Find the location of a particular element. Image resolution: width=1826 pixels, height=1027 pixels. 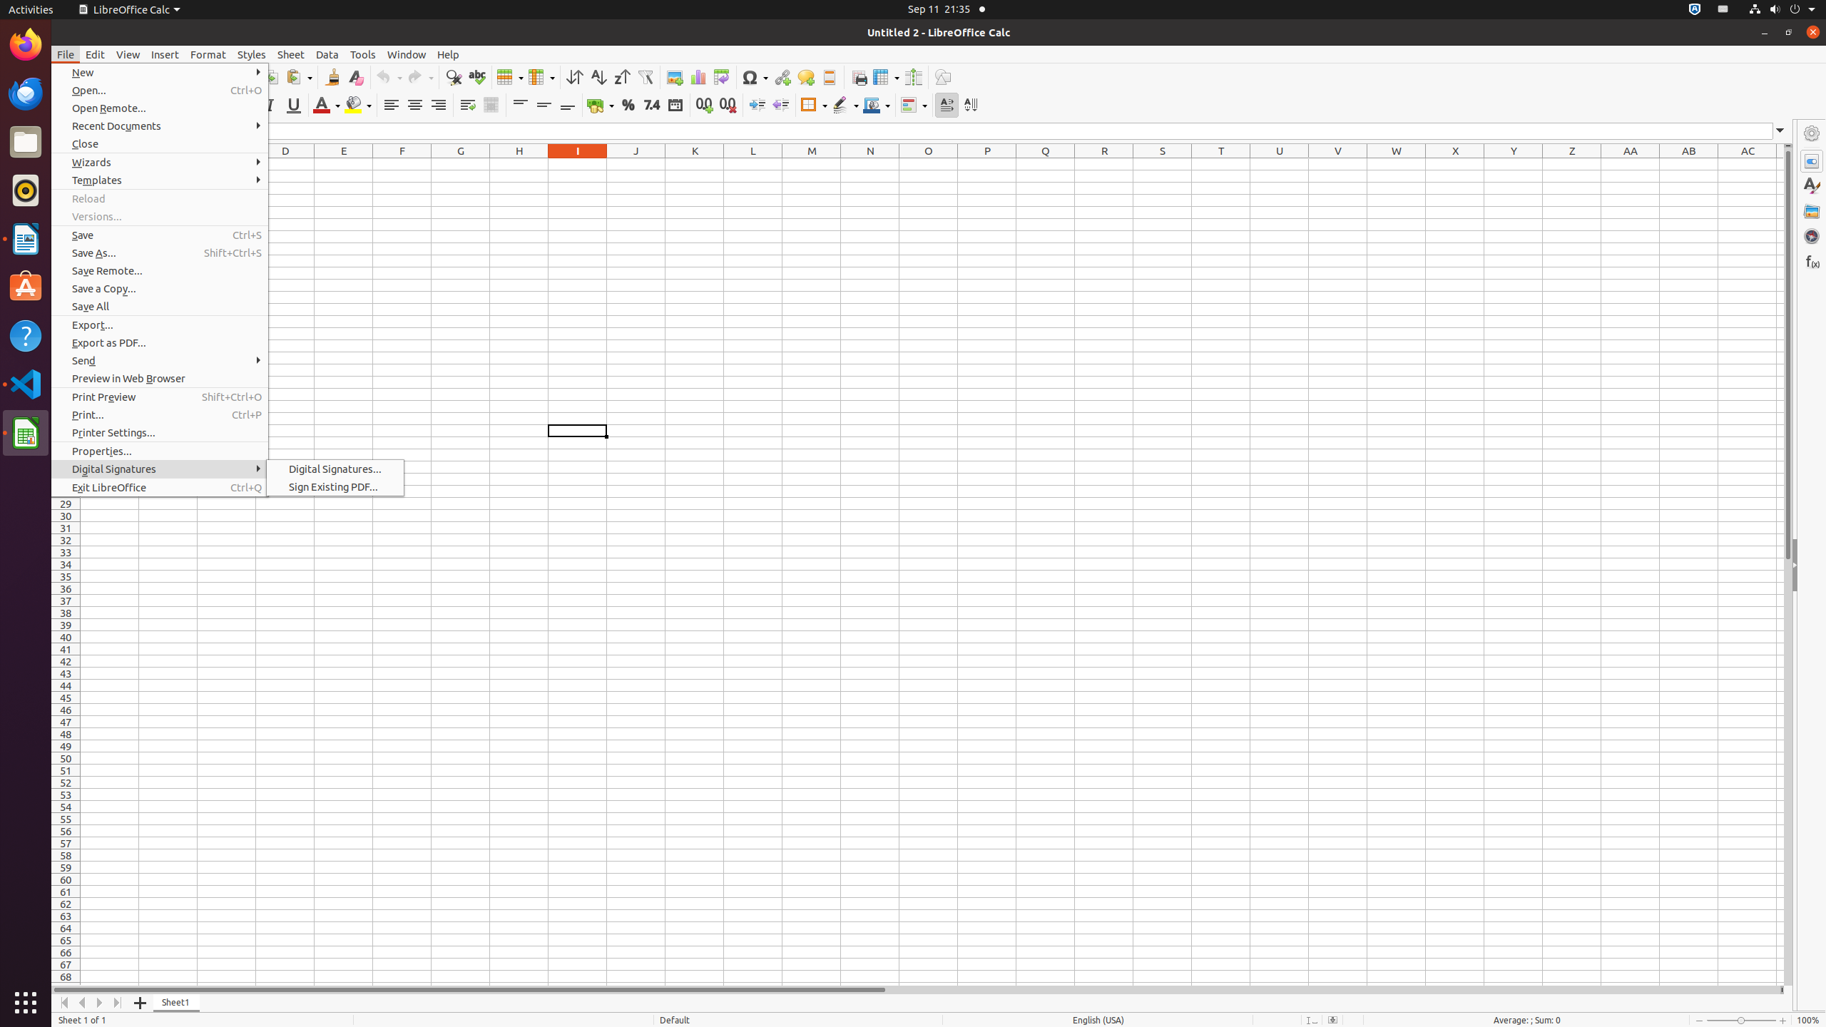

Save As... is located at coordinates (160, 252).